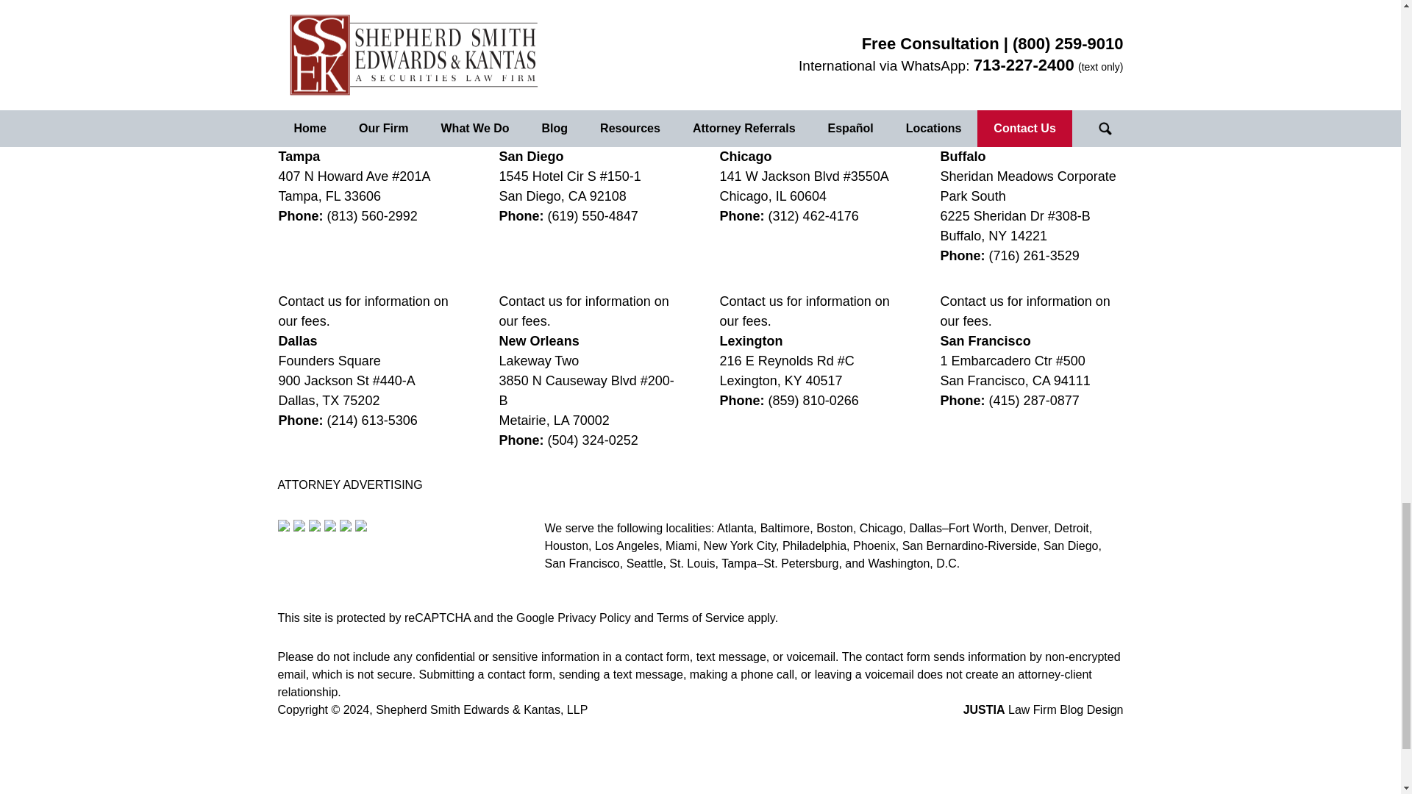  What do you see at coordinates (299, 525) in the screenshot?
I see `Twitter` at bounding box center [299, 525].